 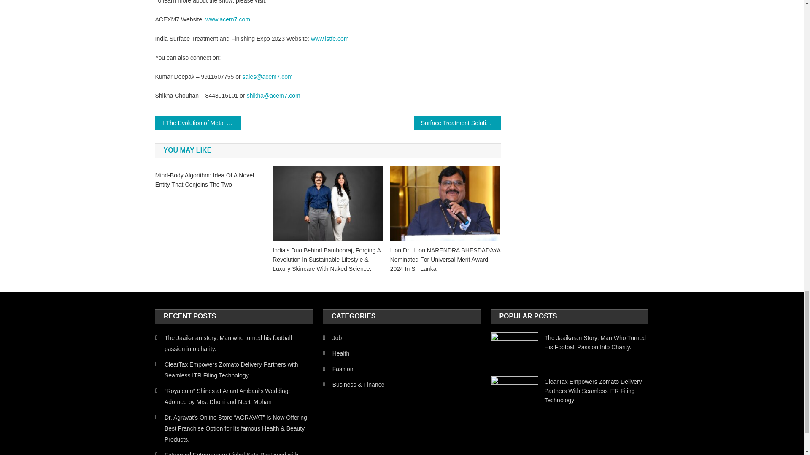 What do you see at coordinates (329, 39) in the screenshot?
I see `www.istfe.com` at bounding box center [329, 39].